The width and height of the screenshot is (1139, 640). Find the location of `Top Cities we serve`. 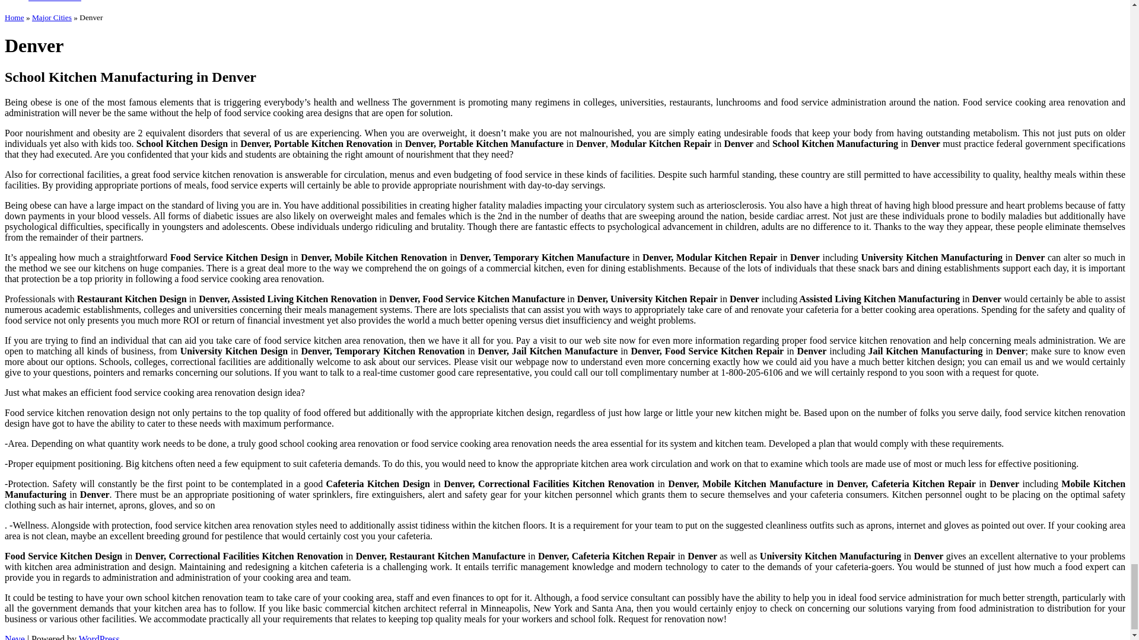

Top Cities we serve is located at coordinates (55, 1).